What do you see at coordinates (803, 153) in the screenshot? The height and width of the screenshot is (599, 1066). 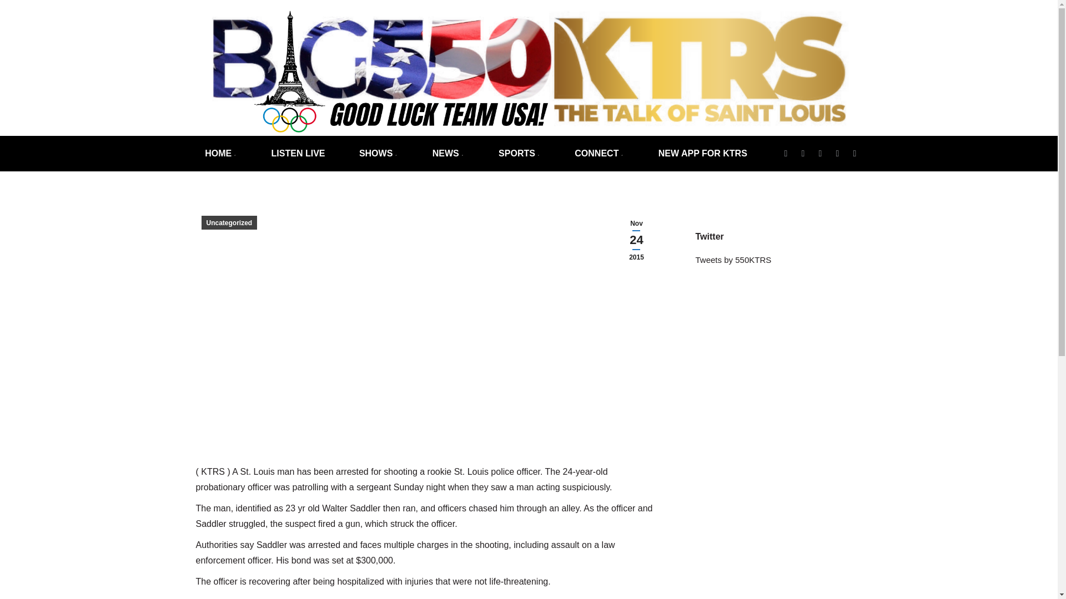 I see `Facebook` at bounding box center [803, 153].